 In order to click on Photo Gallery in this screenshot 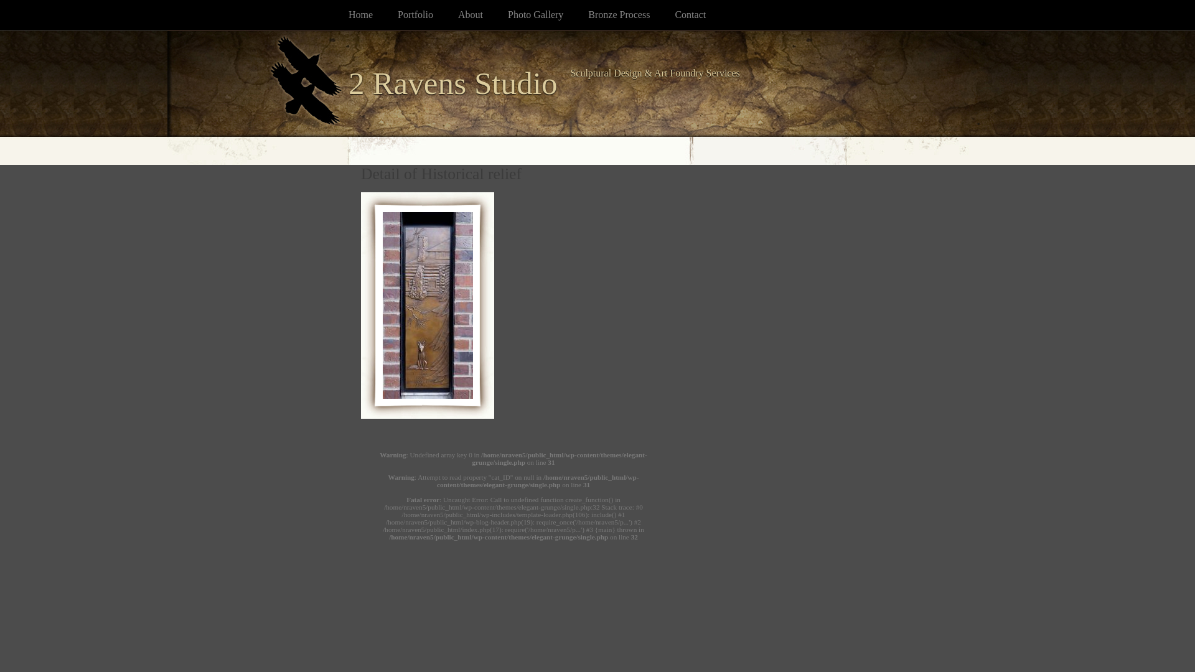, I will do `click(548, 15)`.